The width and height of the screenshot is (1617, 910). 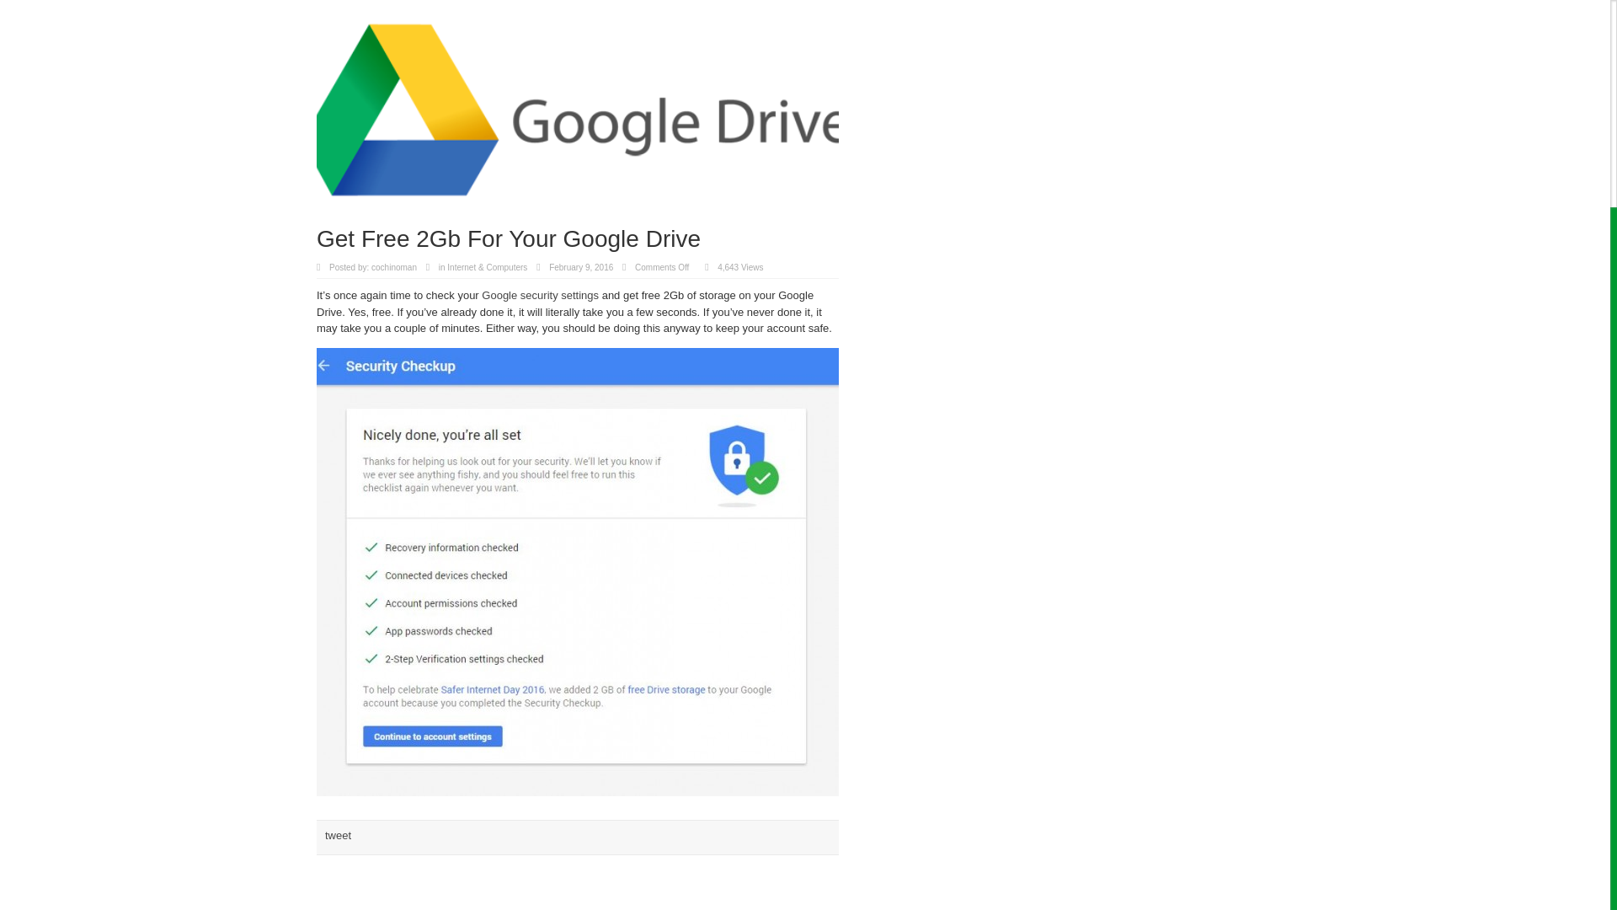 I want to click on tweet, so click(x=337, y=835).